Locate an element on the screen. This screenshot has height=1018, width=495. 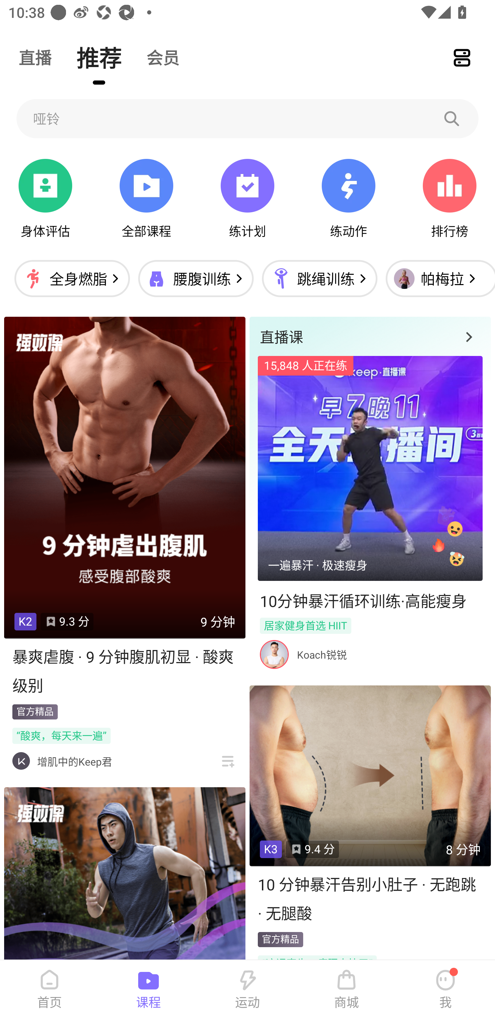
直播课 is located at coordinates (370, 336).